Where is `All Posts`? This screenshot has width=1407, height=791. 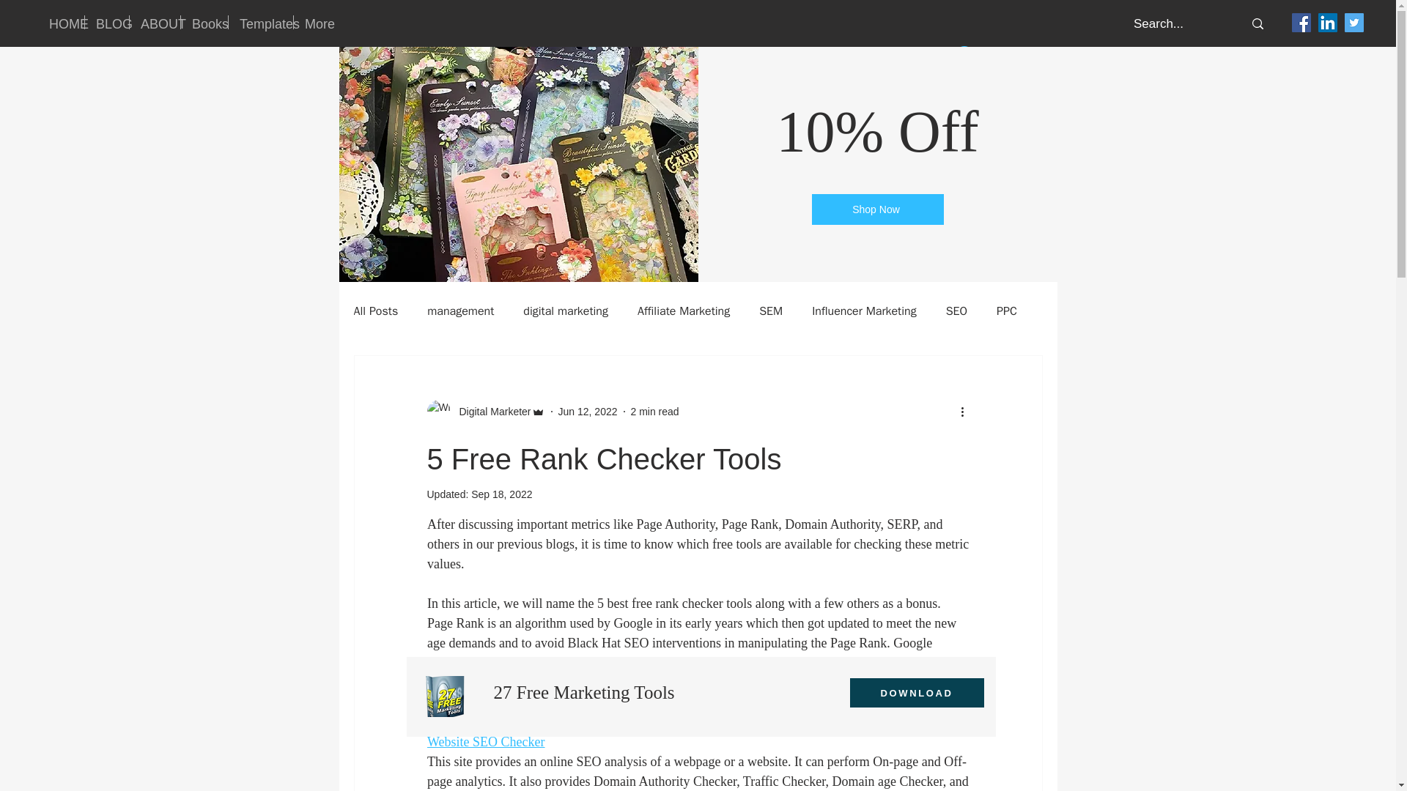
All Posts is located at coordinates (375, 311).